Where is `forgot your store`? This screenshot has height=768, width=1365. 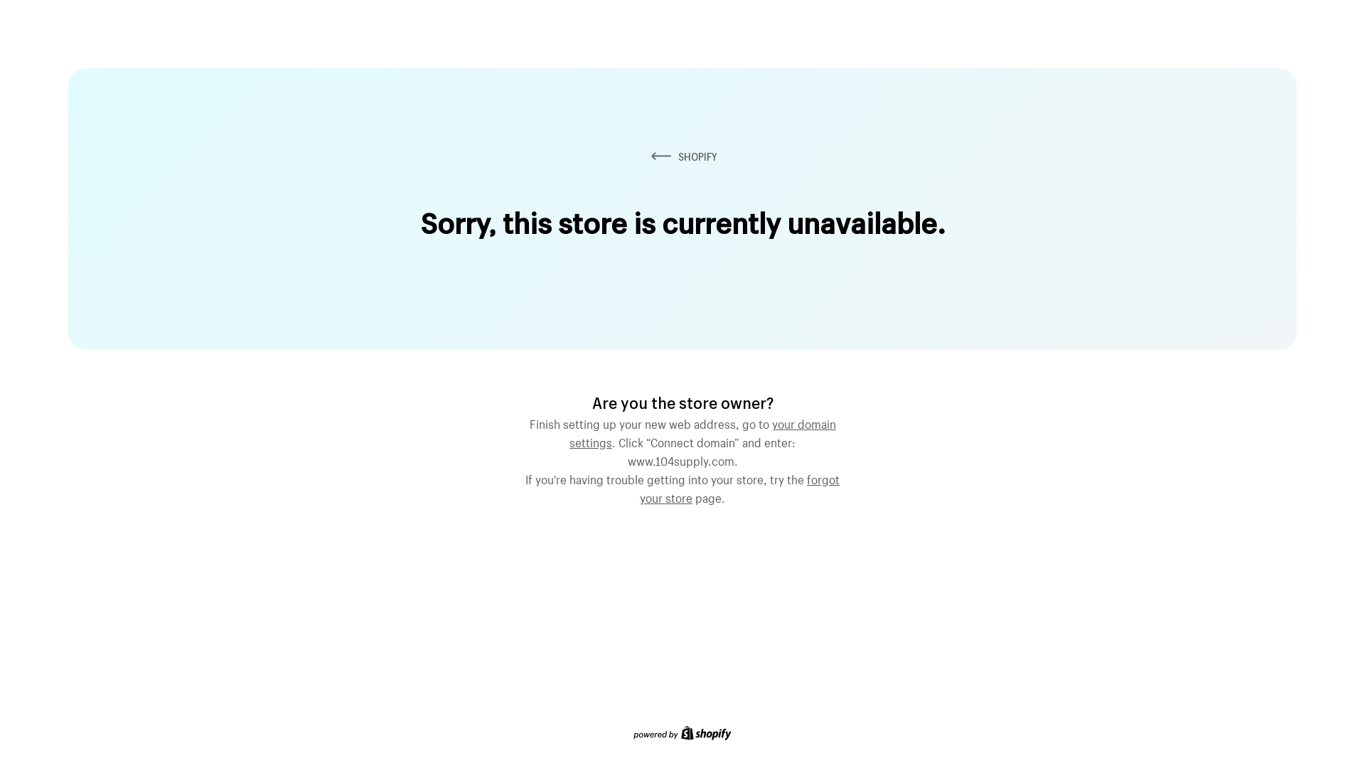
forgot your store is located at coordinates (739, 487).